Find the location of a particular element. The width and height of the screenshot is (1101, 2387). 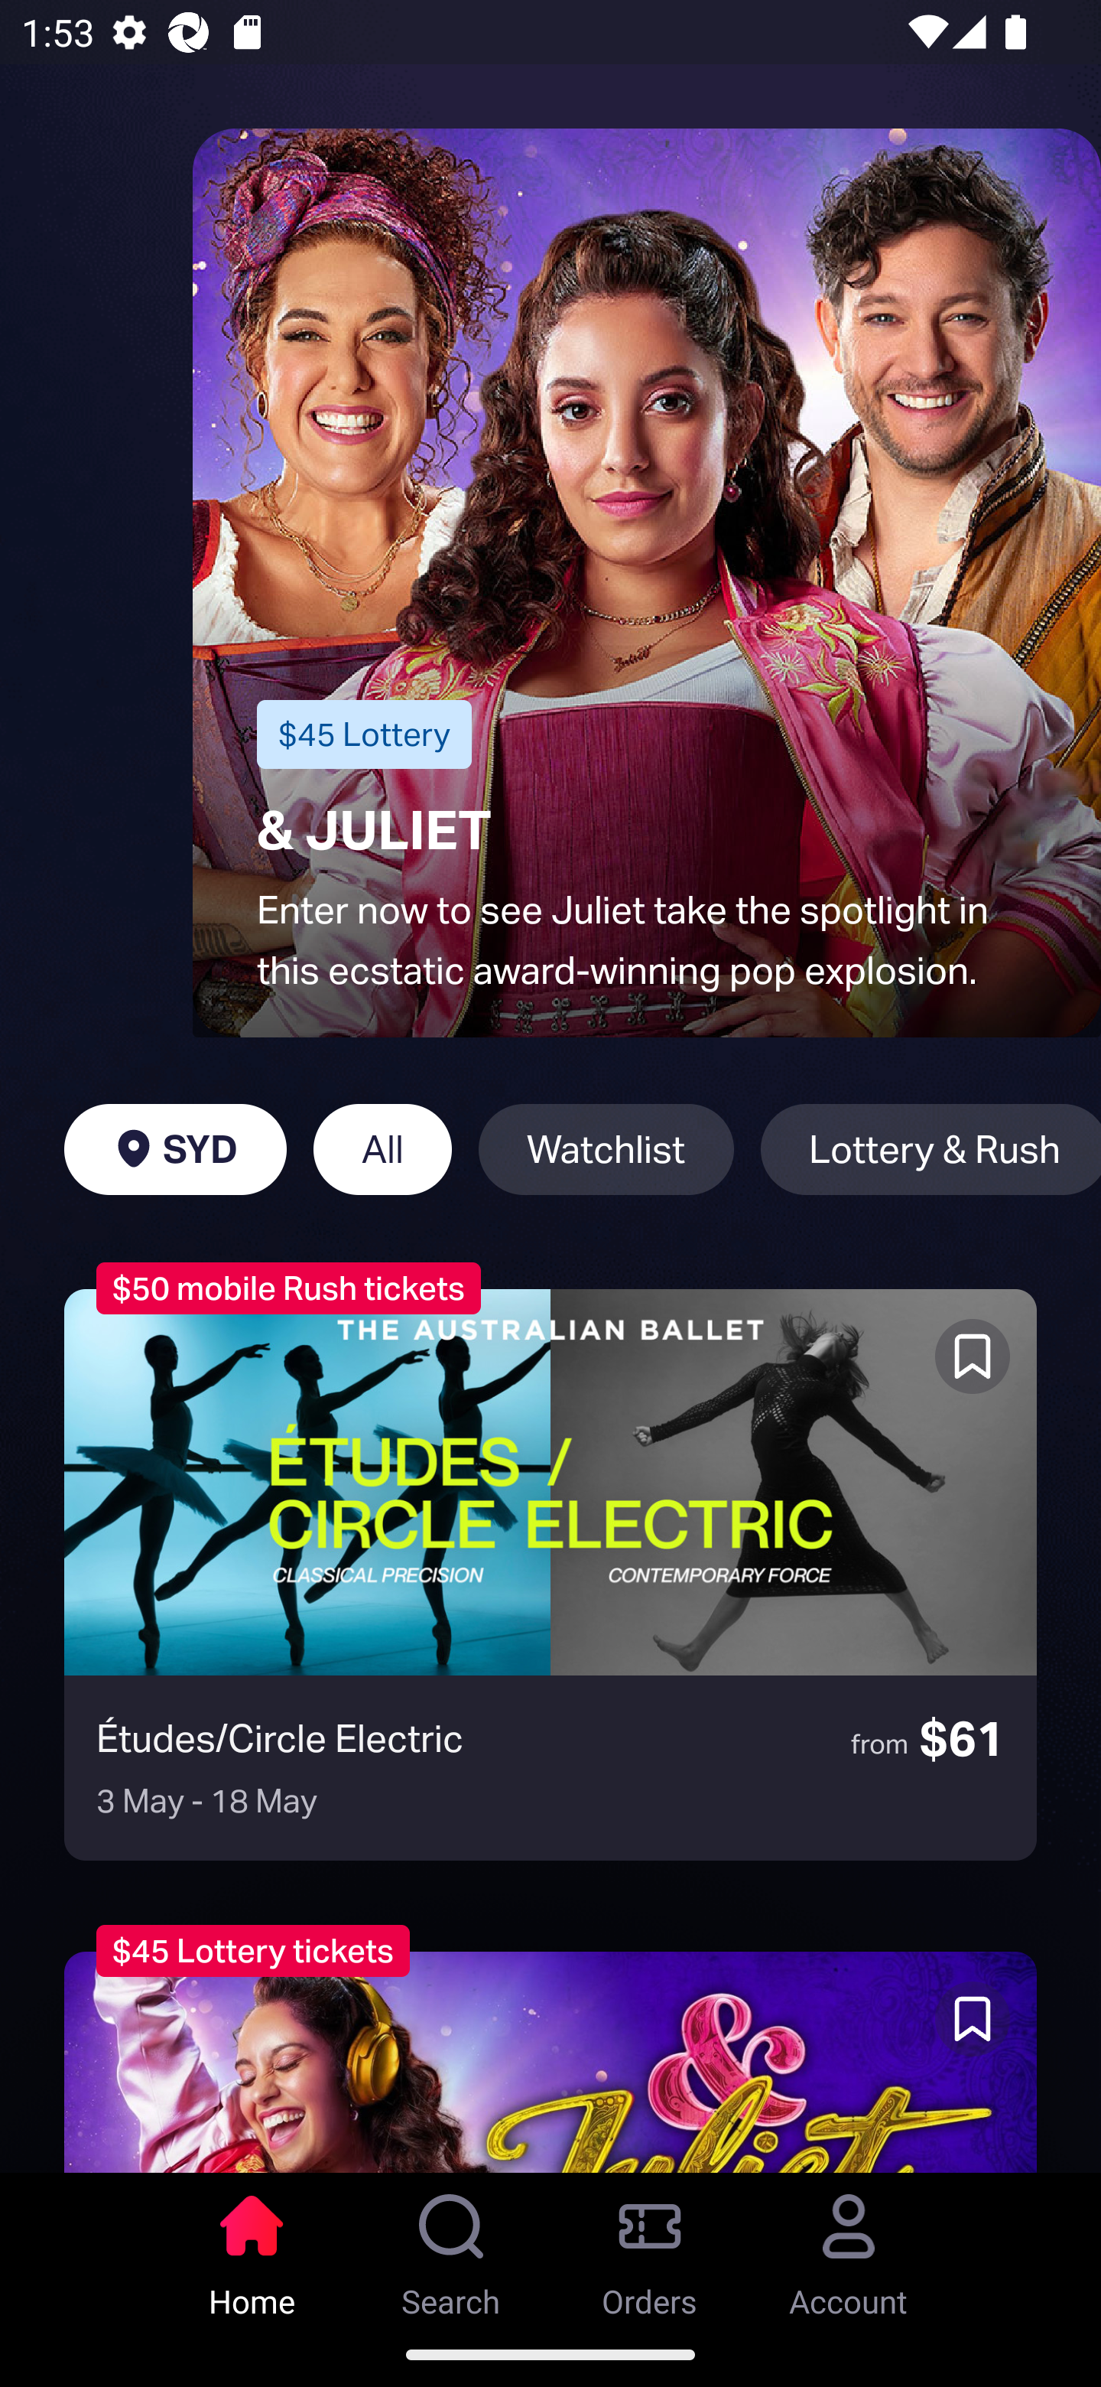

Search is located at coordinates (451, 2247).